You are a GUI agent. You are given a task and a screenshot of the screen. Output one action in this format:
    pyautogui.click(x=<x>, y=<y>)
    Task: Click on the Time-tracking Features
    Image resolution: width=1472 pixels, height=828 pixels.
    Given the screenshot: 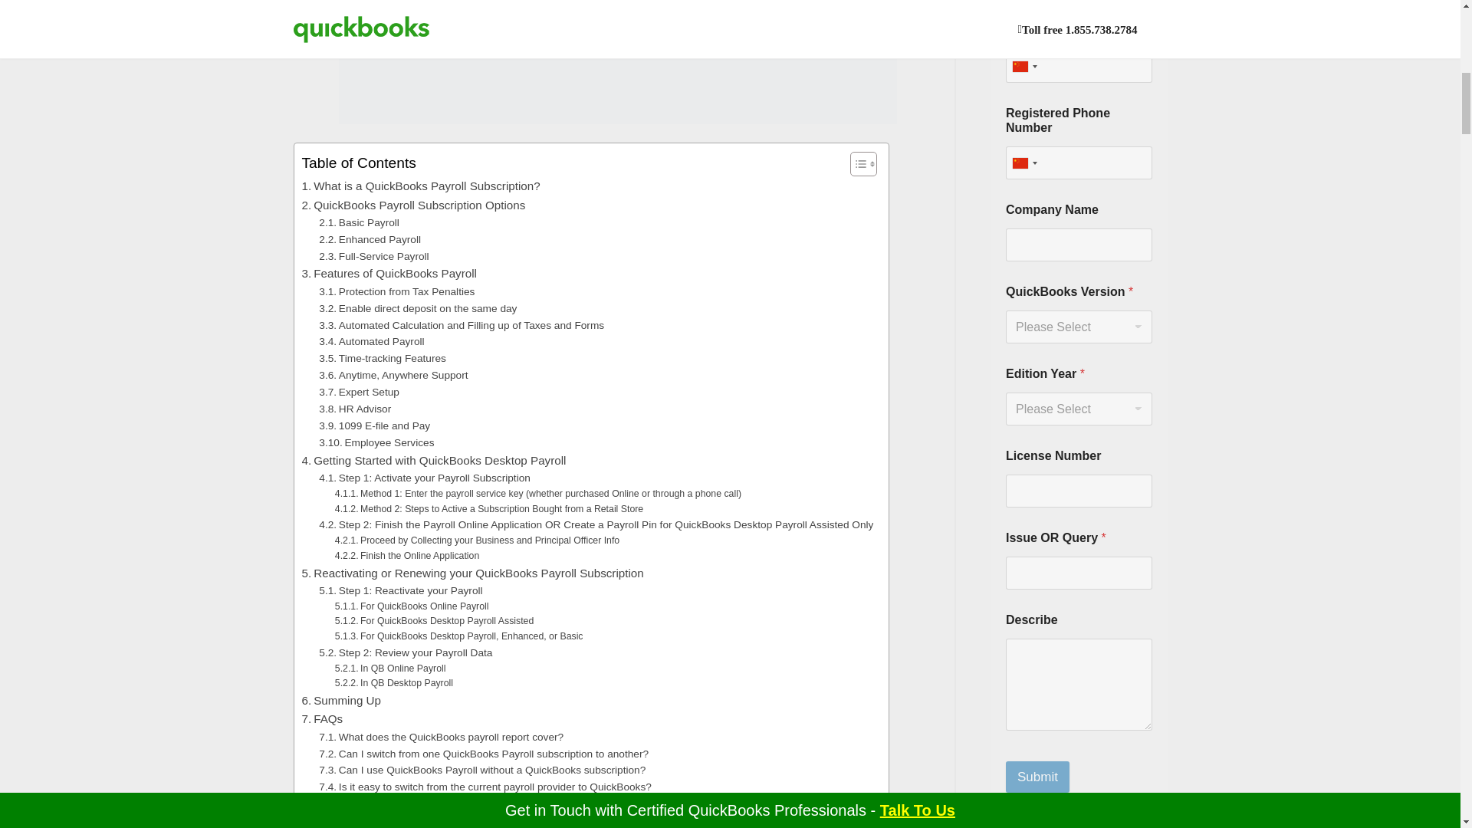 What is the action you would take?
    pyautogui.click(x=382, y=359)
    